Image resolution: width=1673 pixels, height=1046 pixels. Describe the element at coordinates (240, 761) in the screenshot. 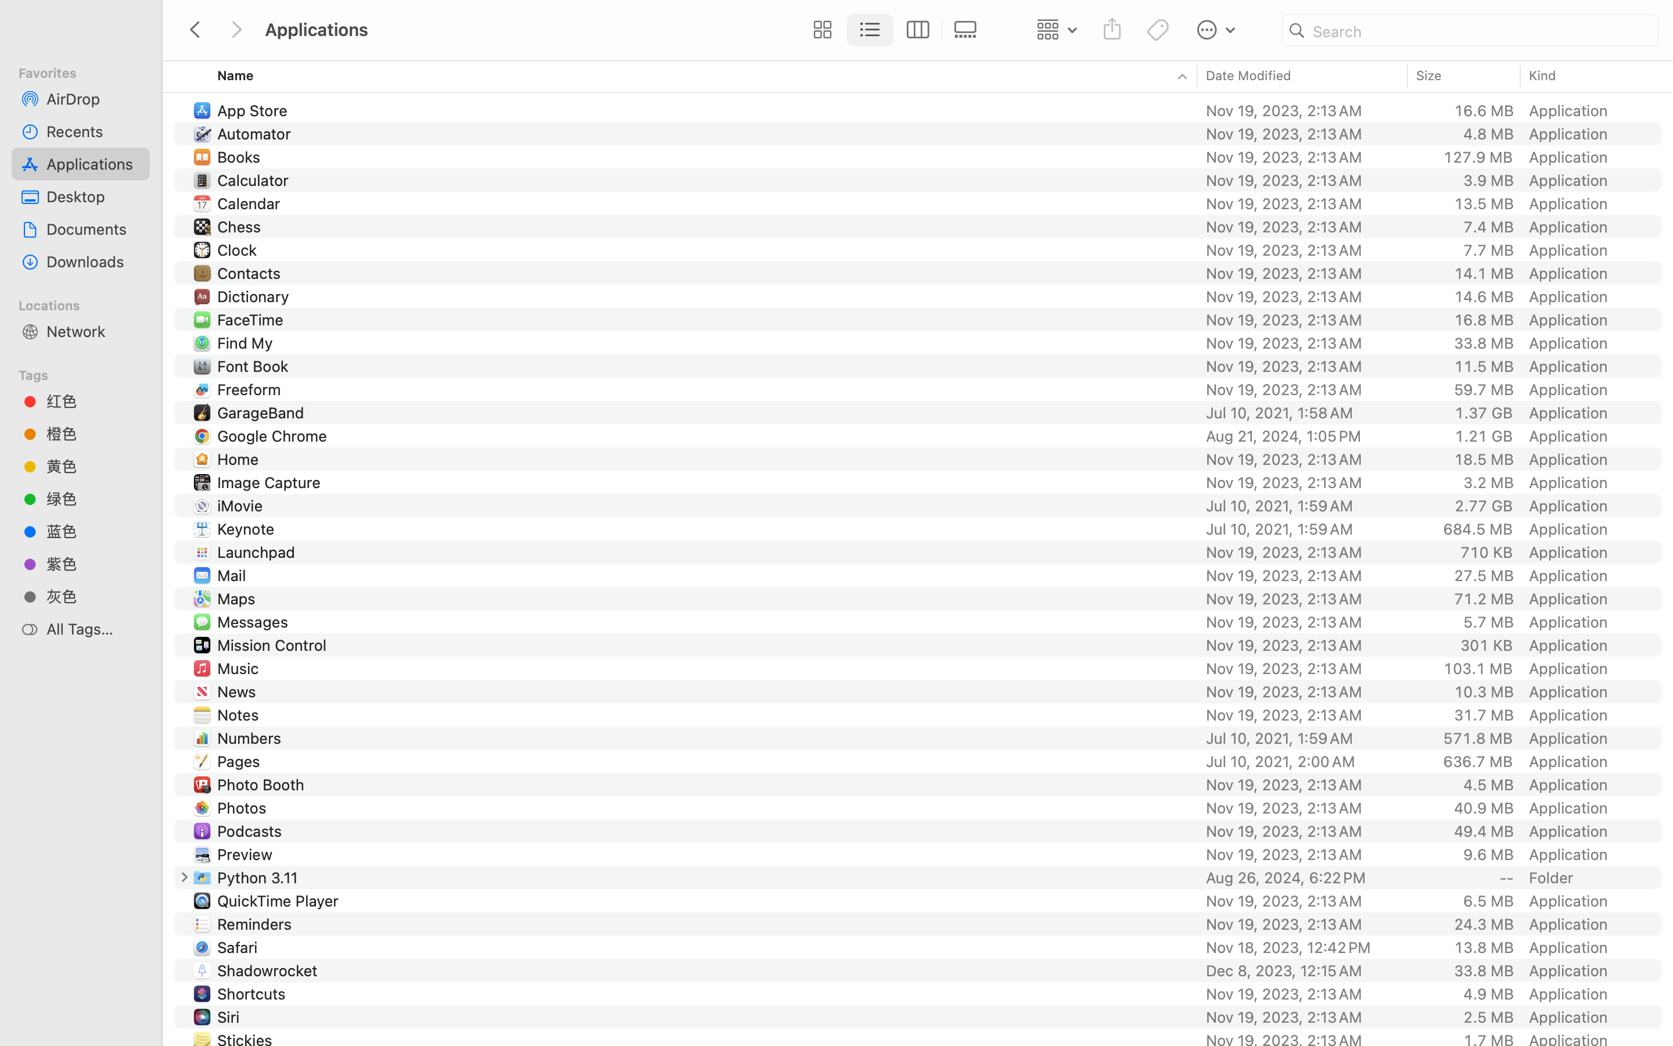

I see `Pages` at that location.